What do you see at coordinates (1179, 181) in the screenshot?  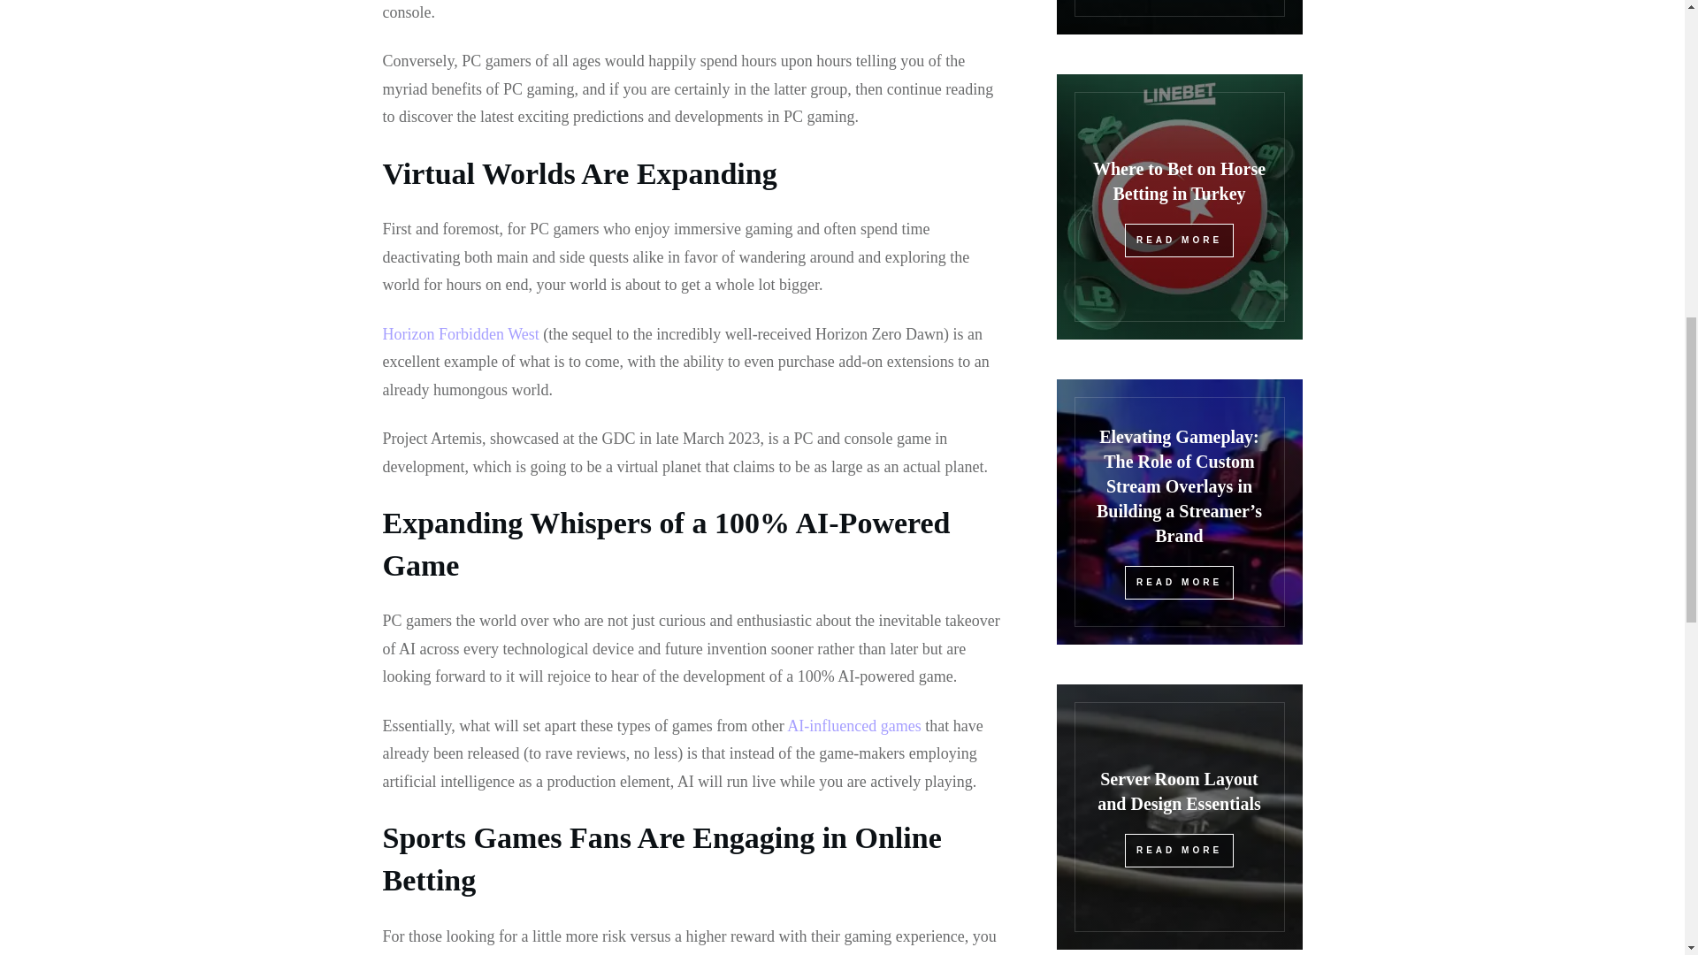 I see `Where to Bet on Horse Betting in Turkey` at bounding box center [1179, 181].